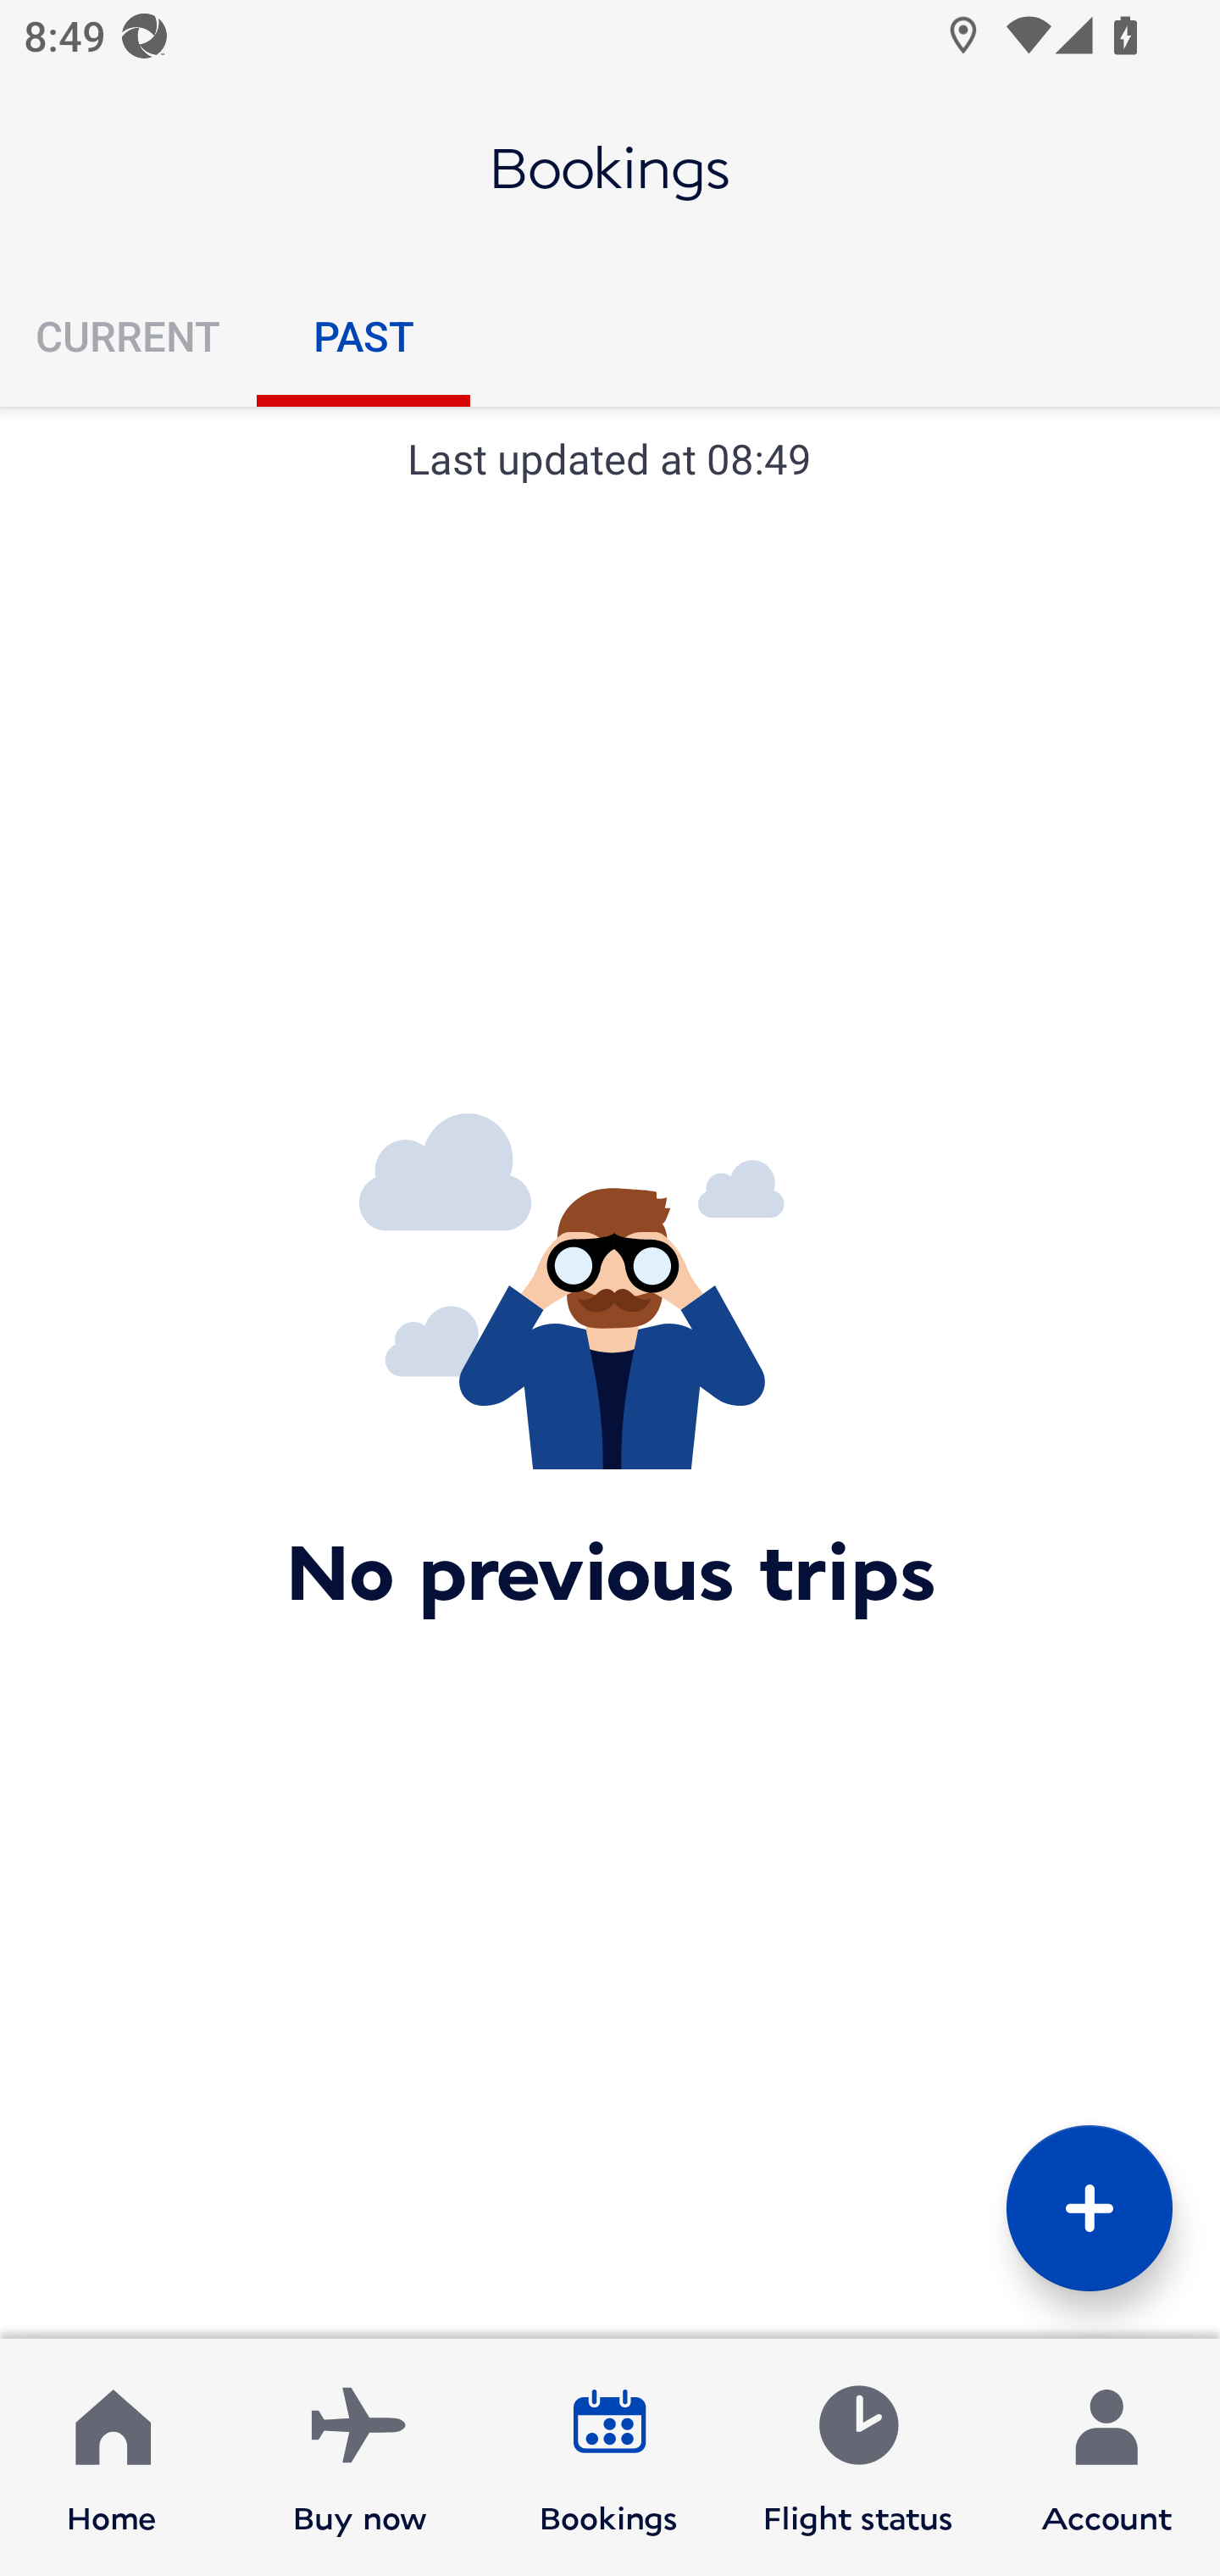  Describe the element at coordinates (112, 2457) in the screenshot. I see `Home` at that location.